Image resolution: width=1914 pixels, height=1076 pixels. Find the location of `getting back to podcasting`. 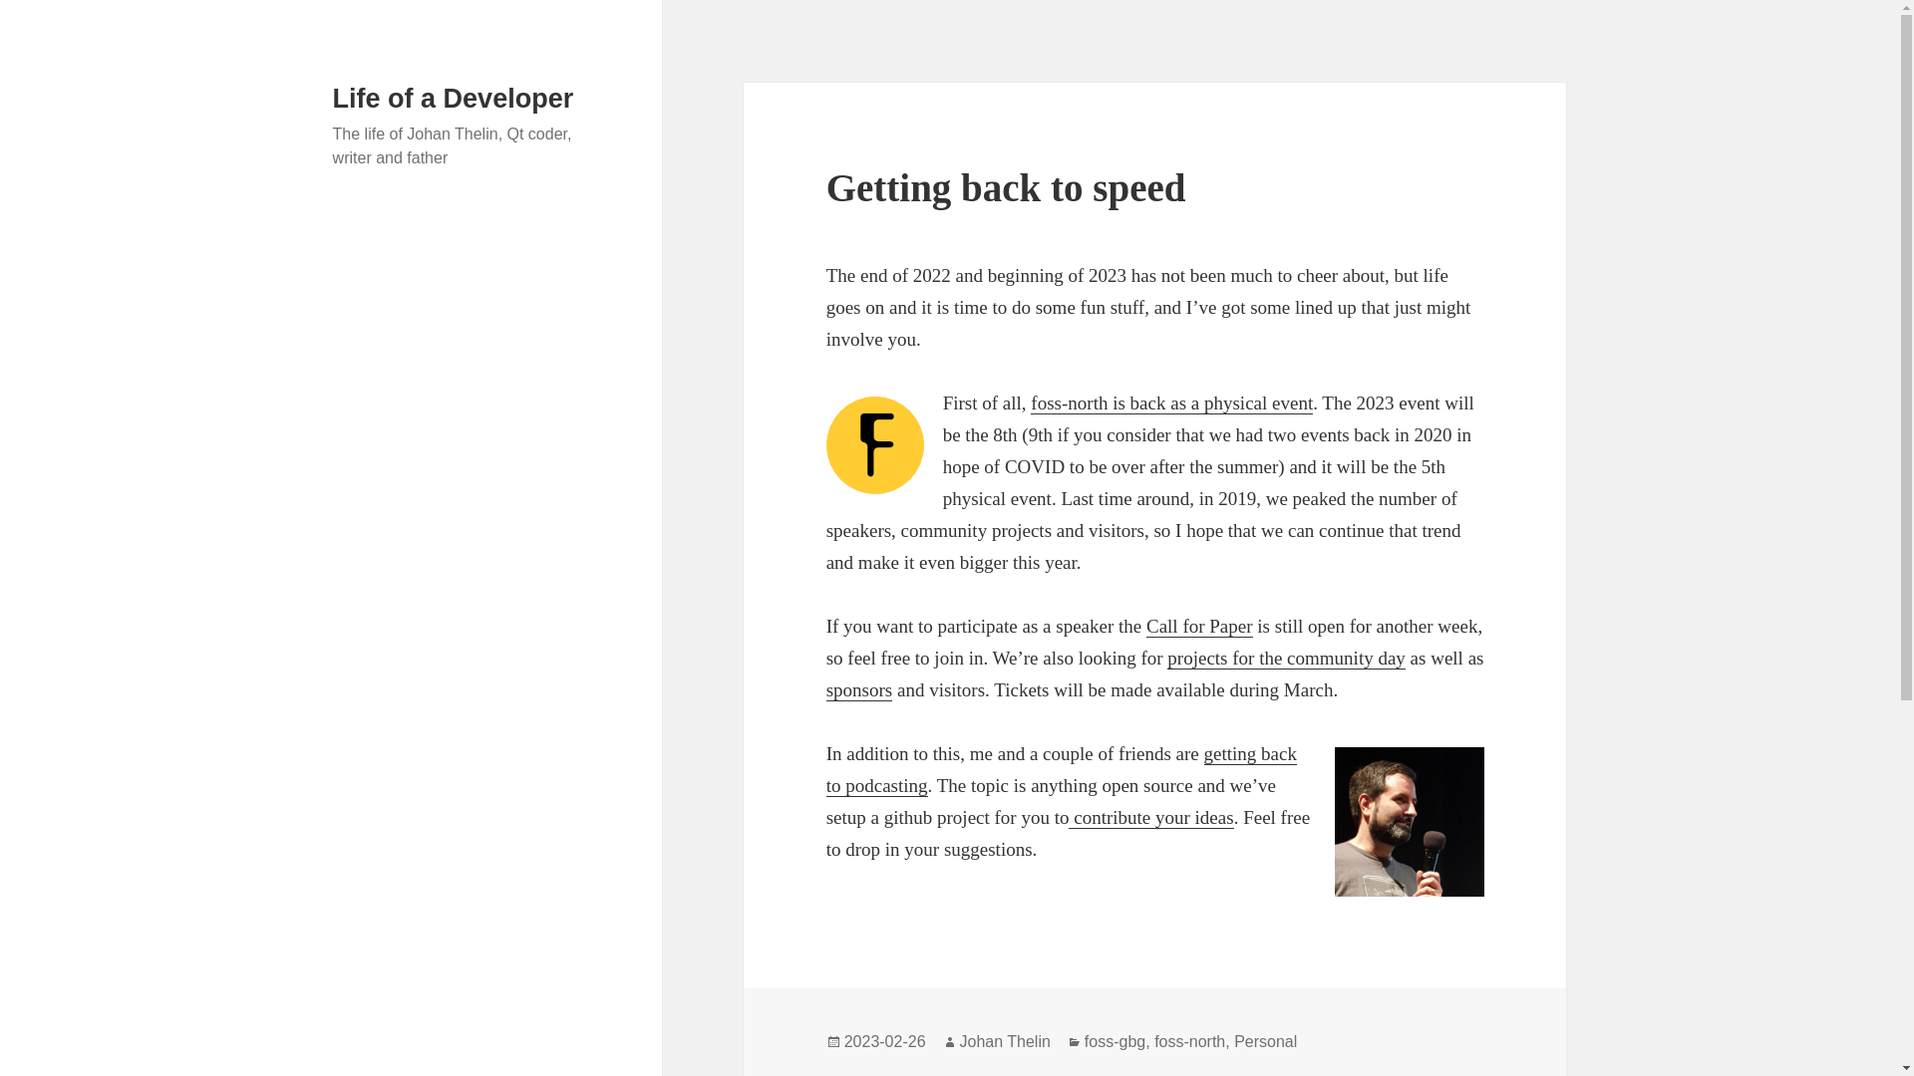

getting back to podcasting is located at coordinates (1062, 770).